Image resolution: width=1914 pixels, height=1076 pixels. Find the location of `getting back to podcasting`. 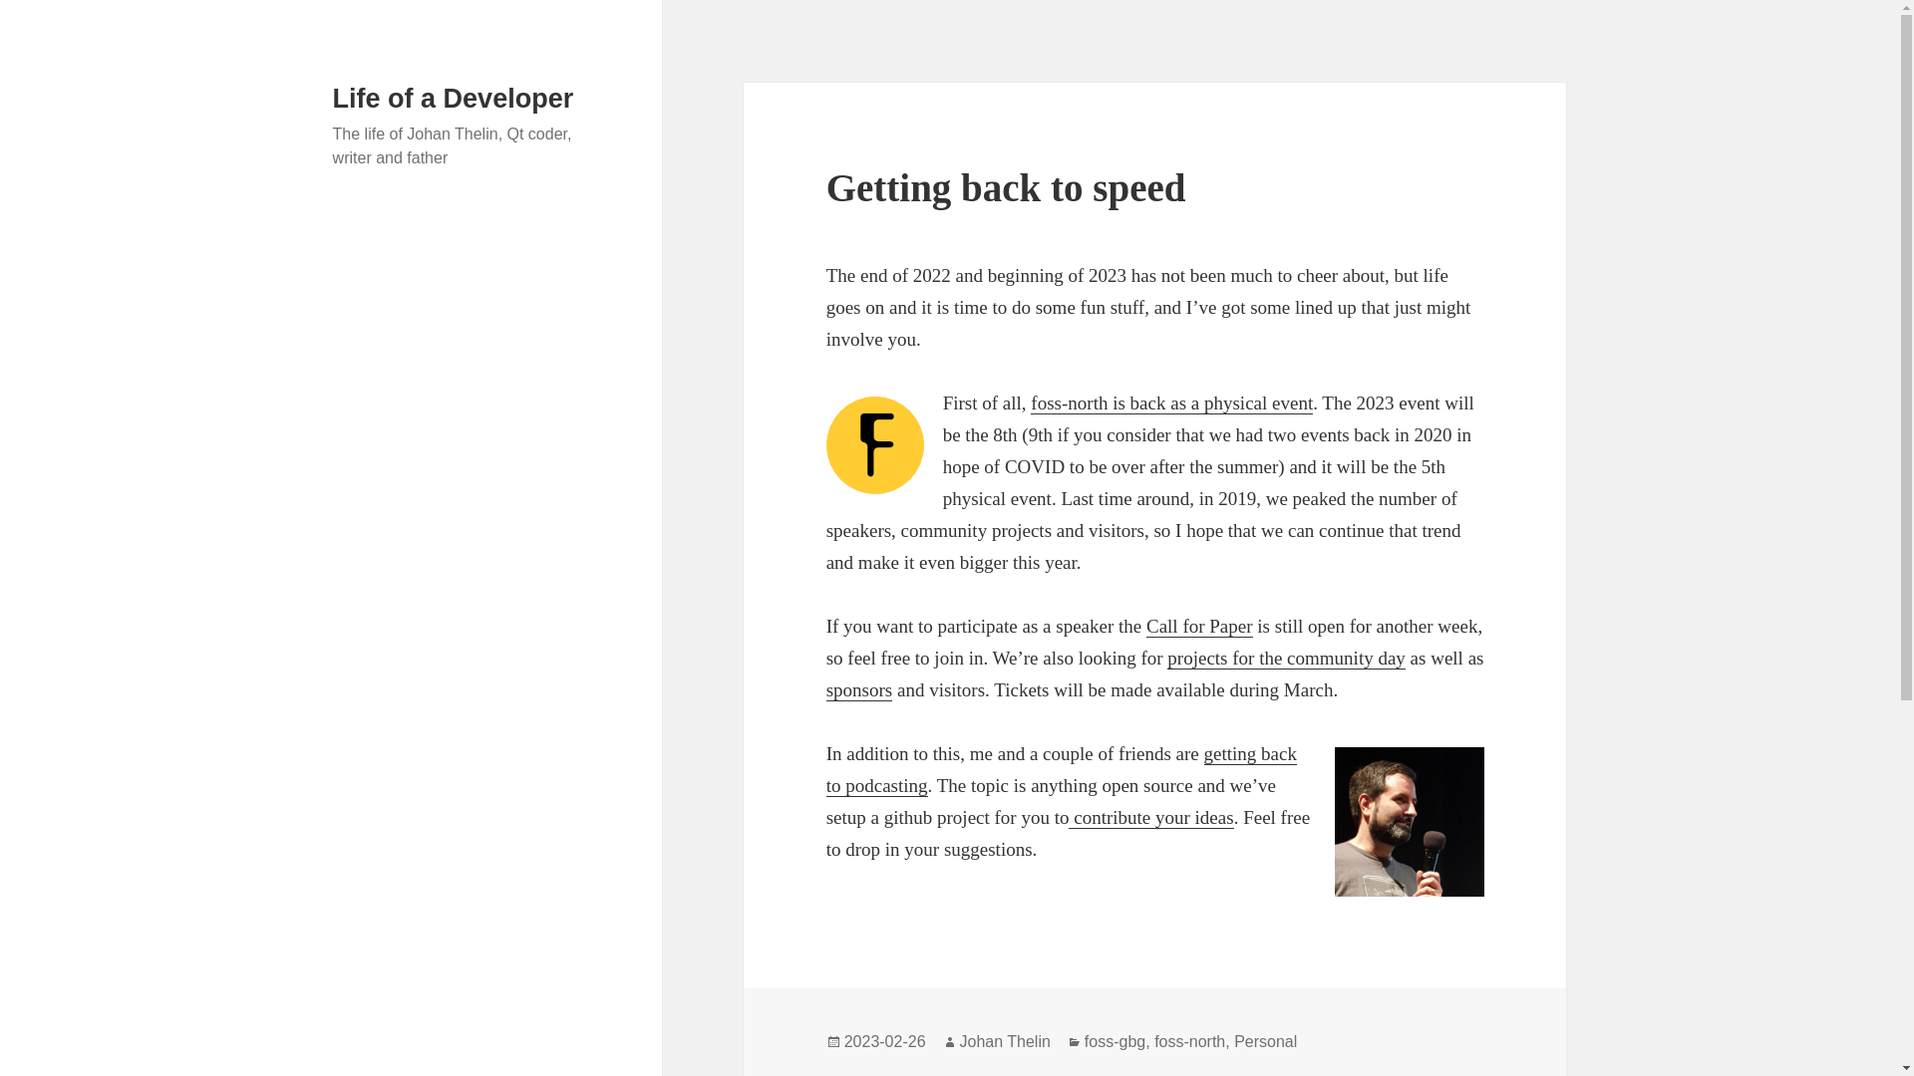

getting back to podcasting is located at coordinates (1062, 770).